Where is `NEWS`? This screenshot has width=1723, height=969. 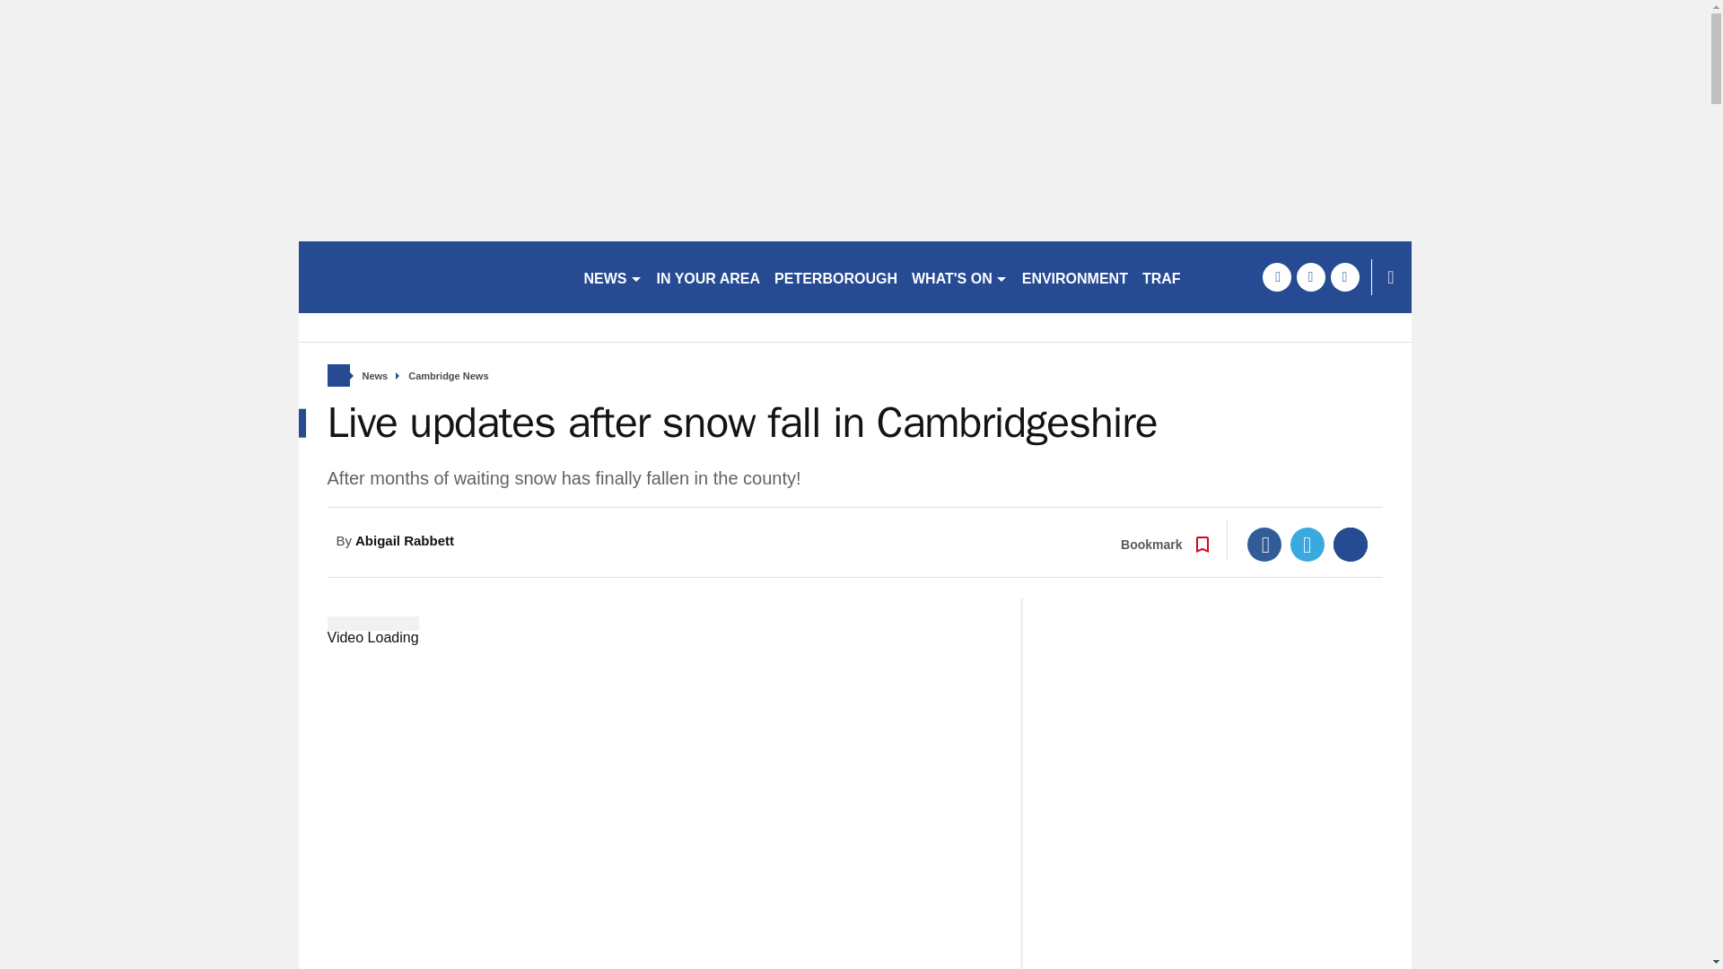
NEWS is located at coordinates (612, 276).